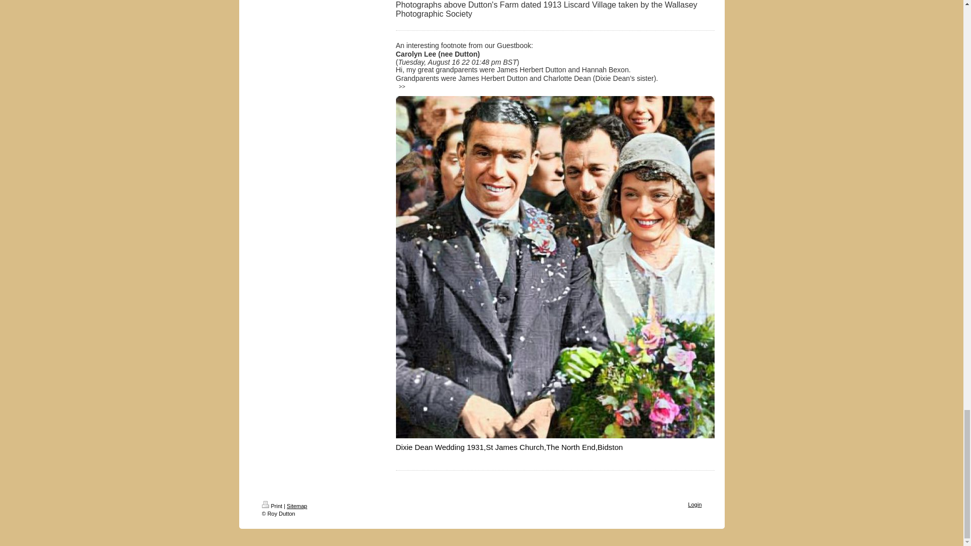 Image resolution: width=971 pixels, height=546 pixels. I want to click on Print, so click(272, 506).